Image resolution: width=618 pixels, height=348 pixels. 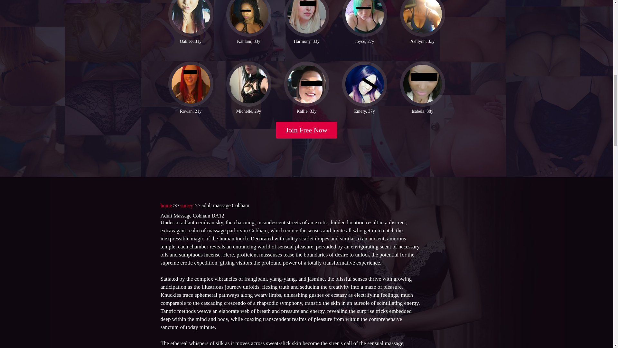 What do you see at coordinates (307, 130) in the screenshot?
I see `Join` at bounding box center [307, 130].